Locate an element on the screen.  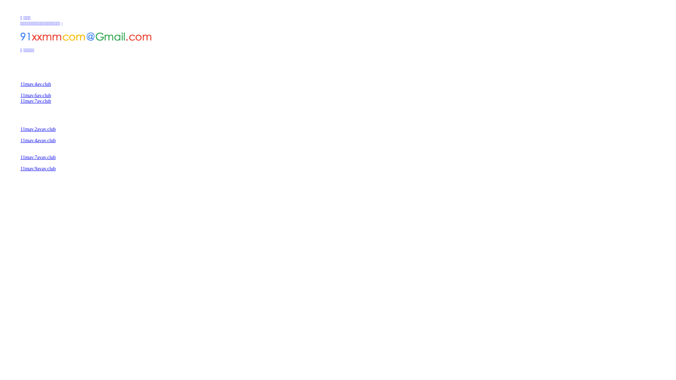
11mav.2avav.club is located at coordinates (38, 129).